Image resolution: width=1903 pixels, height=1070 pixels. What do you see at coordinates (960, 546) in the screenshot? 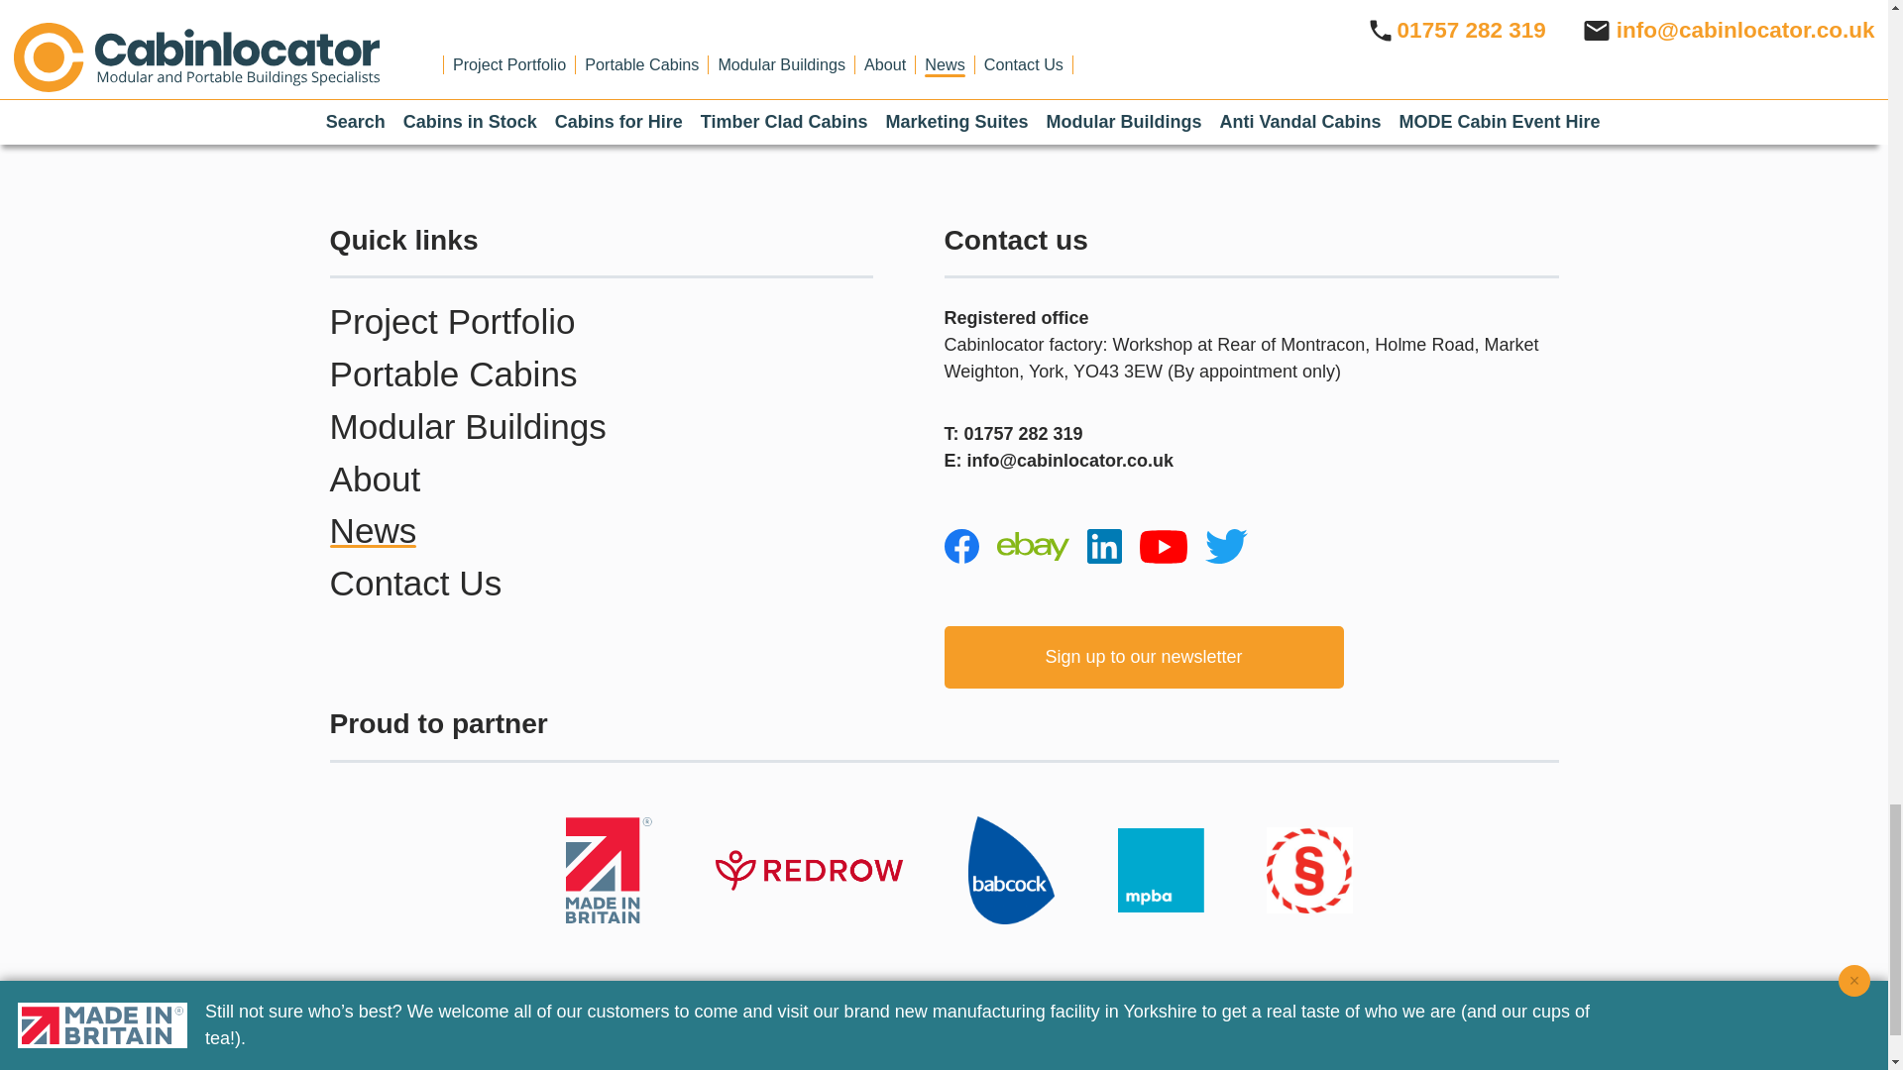
I see `Facebook icon` at bounding box center [960, 546].